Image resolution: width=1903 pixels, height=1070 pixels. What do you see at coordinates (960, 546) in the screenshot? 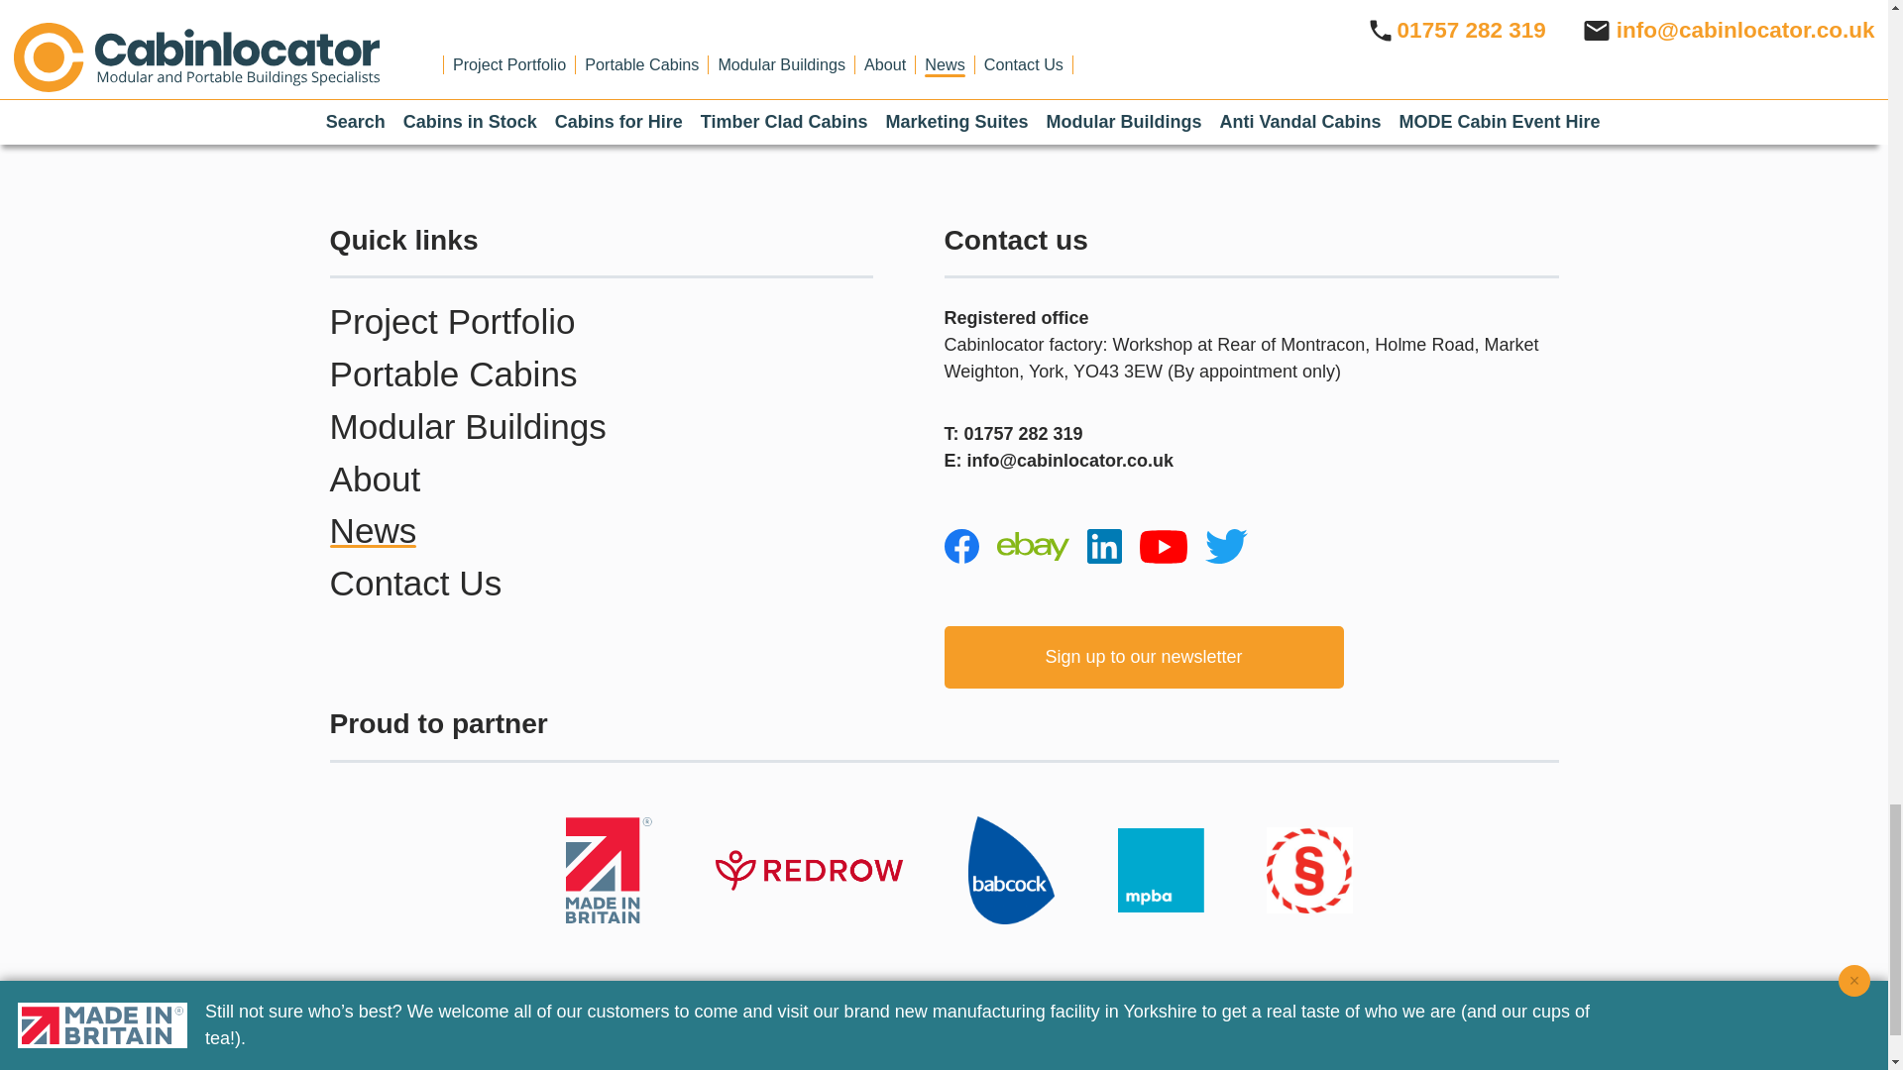
I see `Facebook icon` at bounding box center [960, 546].